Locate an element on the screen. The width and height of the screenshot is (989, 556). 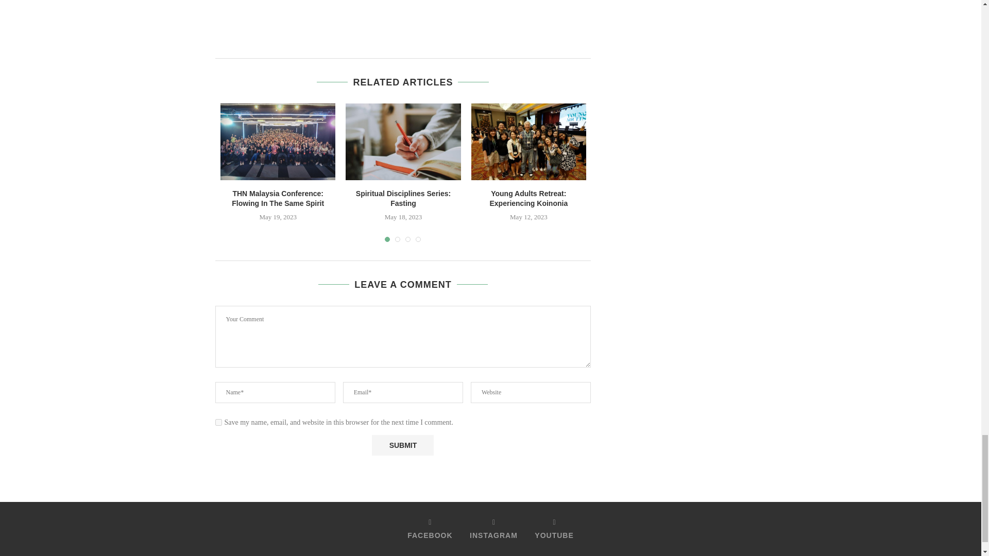
Spiritual Disciplines Series: Fasting is located at coordinates (403, 141).